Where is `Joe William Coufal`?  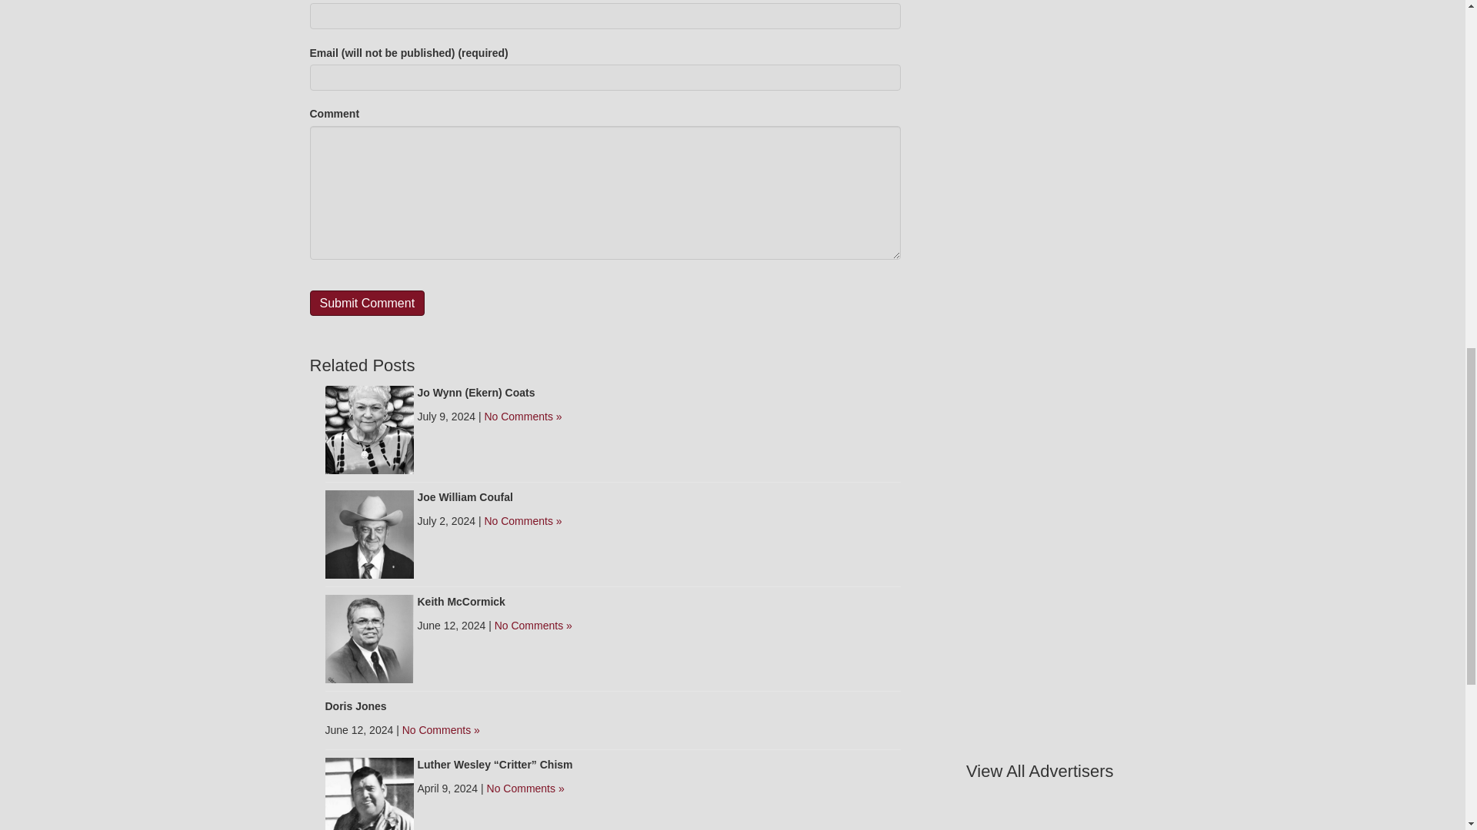 Joe William Coufal is located at coordinates (369, 533).